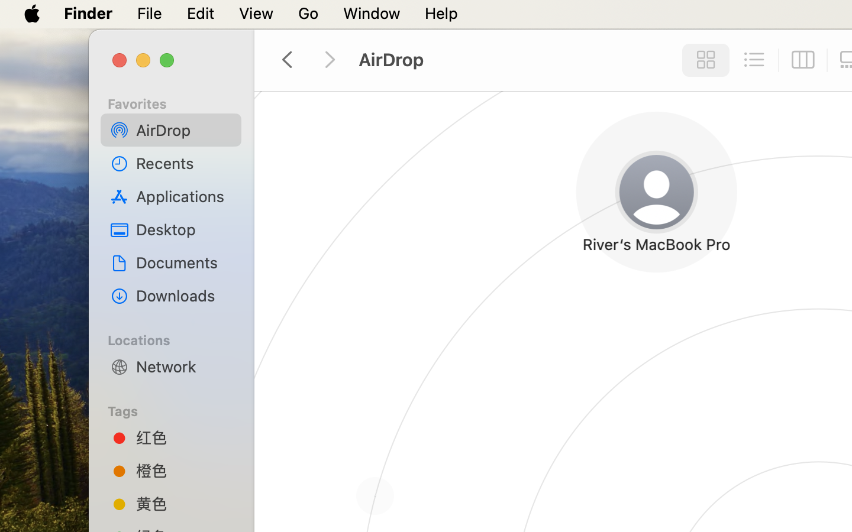 The height and width of the screenshot is (532, 852). What do you see at coordinates (184, 196) in the screenshot?
I see `Applications` at bounding box center [184, 196].